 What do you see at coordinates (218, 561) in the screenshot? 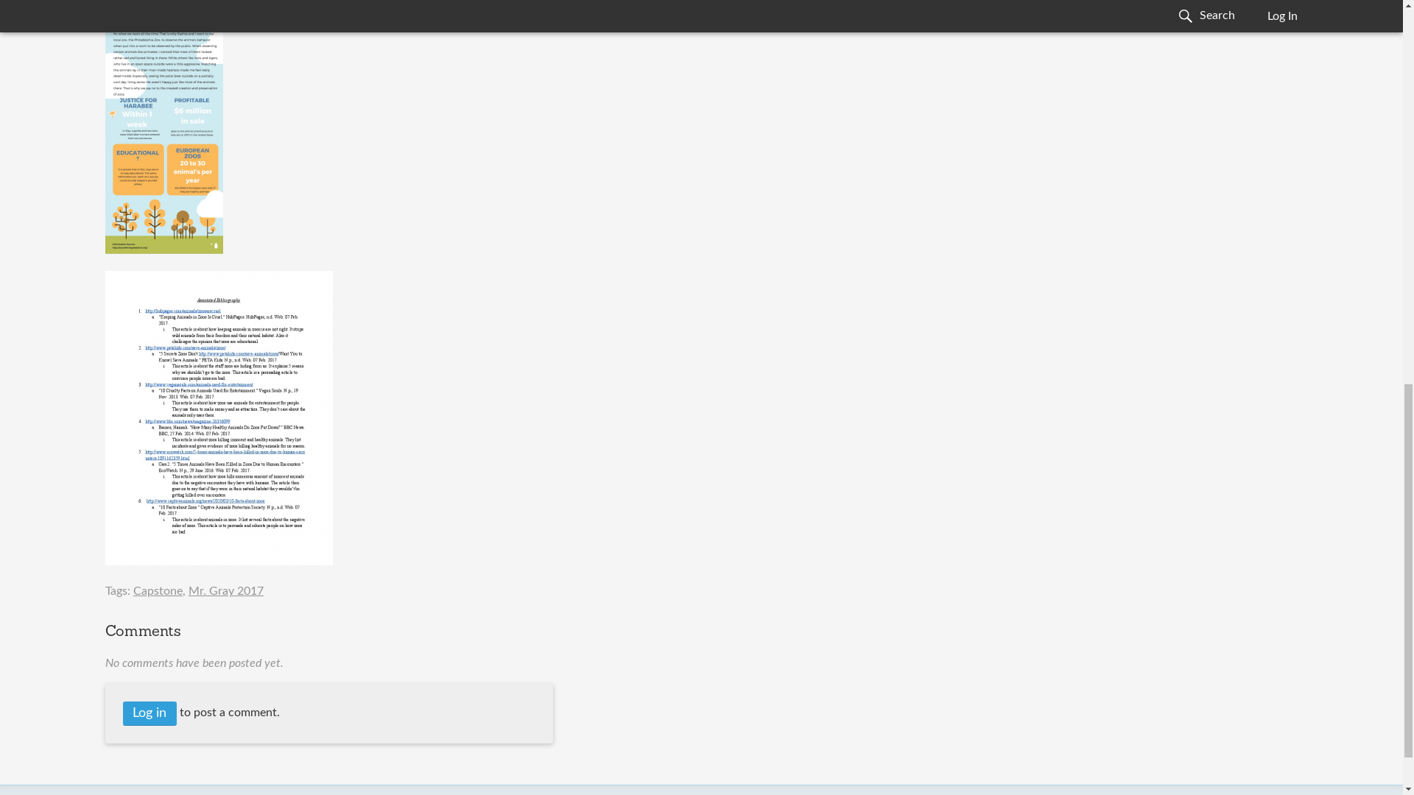
I see `CapstoneAnnotedBibliography` at bounding box center [218, 561].